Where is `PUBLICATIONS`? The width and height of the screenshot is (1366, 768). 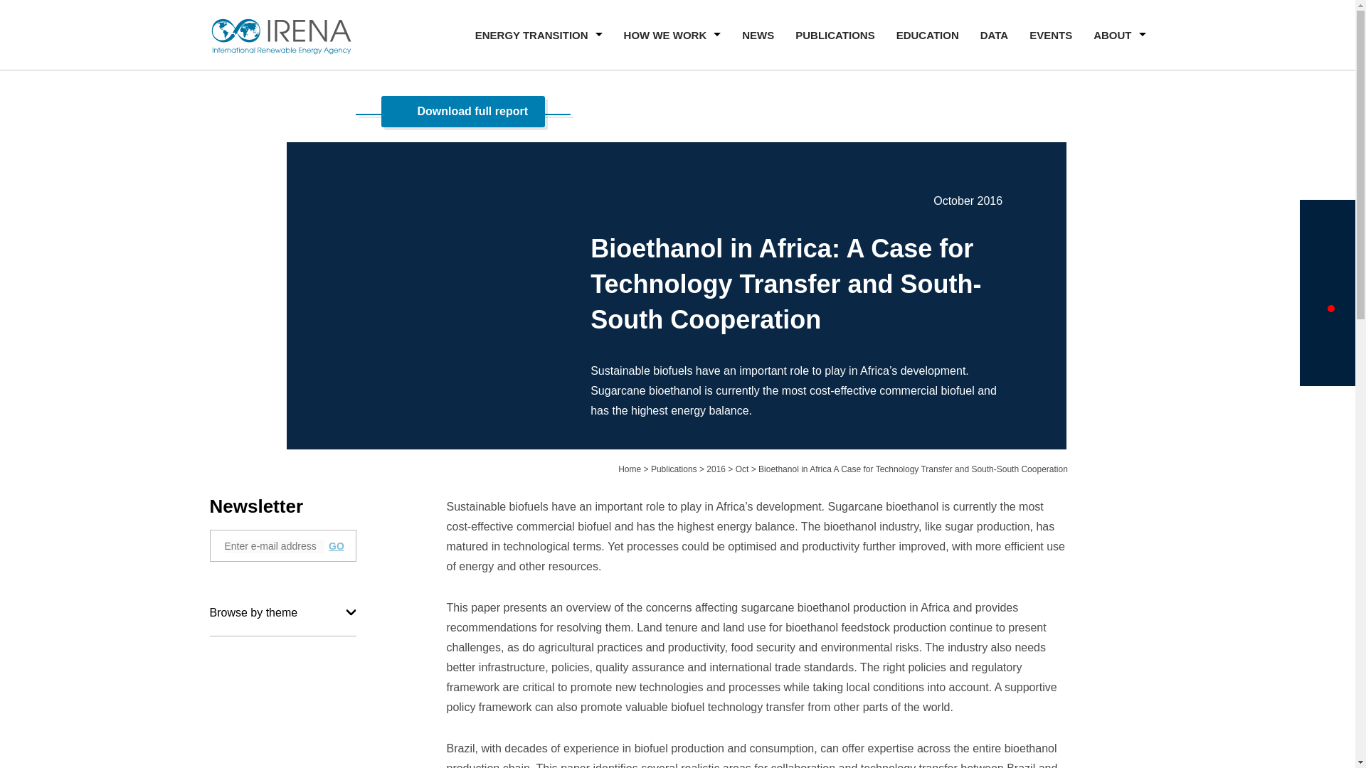
PUBLICATIONS is located at coordinates (834, 37).